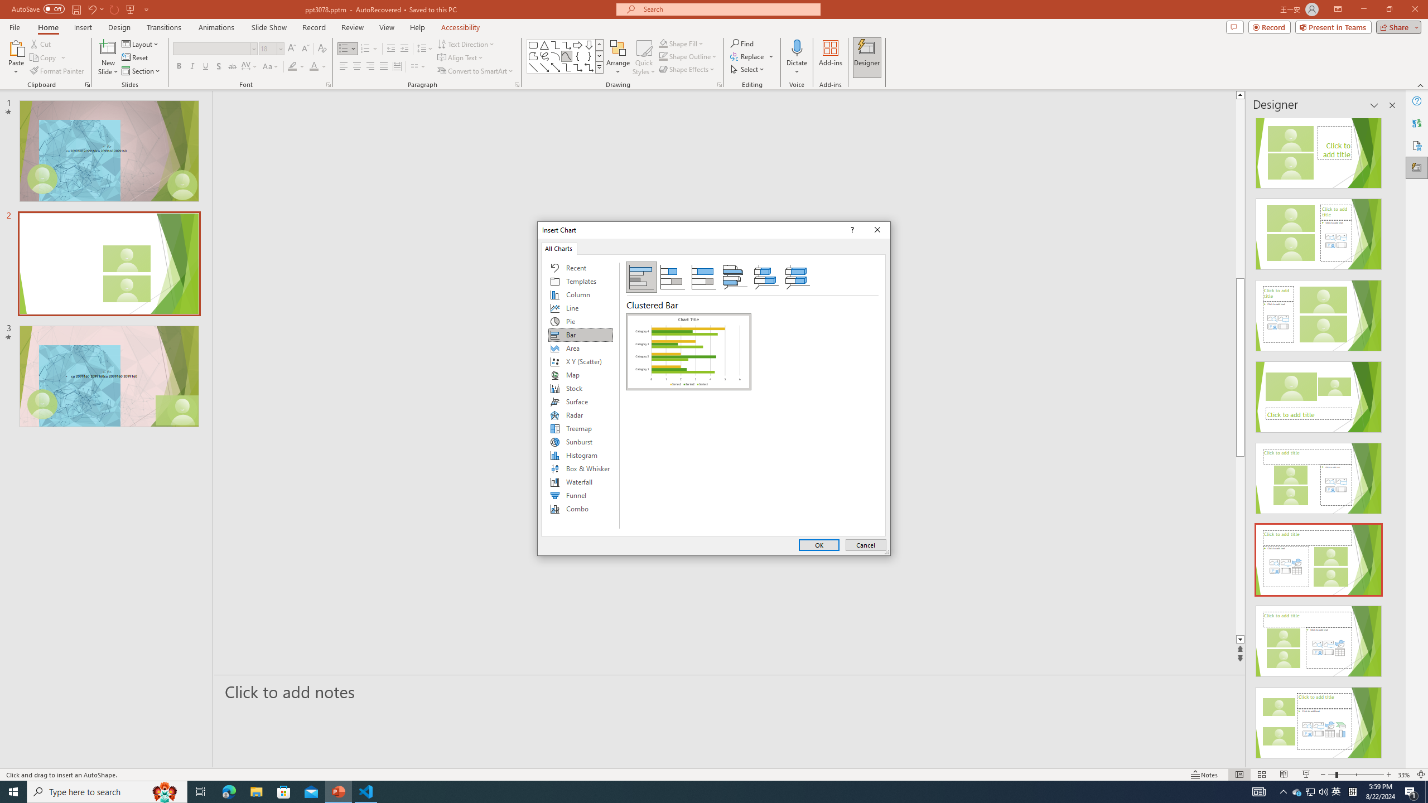  Describe the element at coordinates (618, 57) in the screenshot. I see `Arrange` at that location.